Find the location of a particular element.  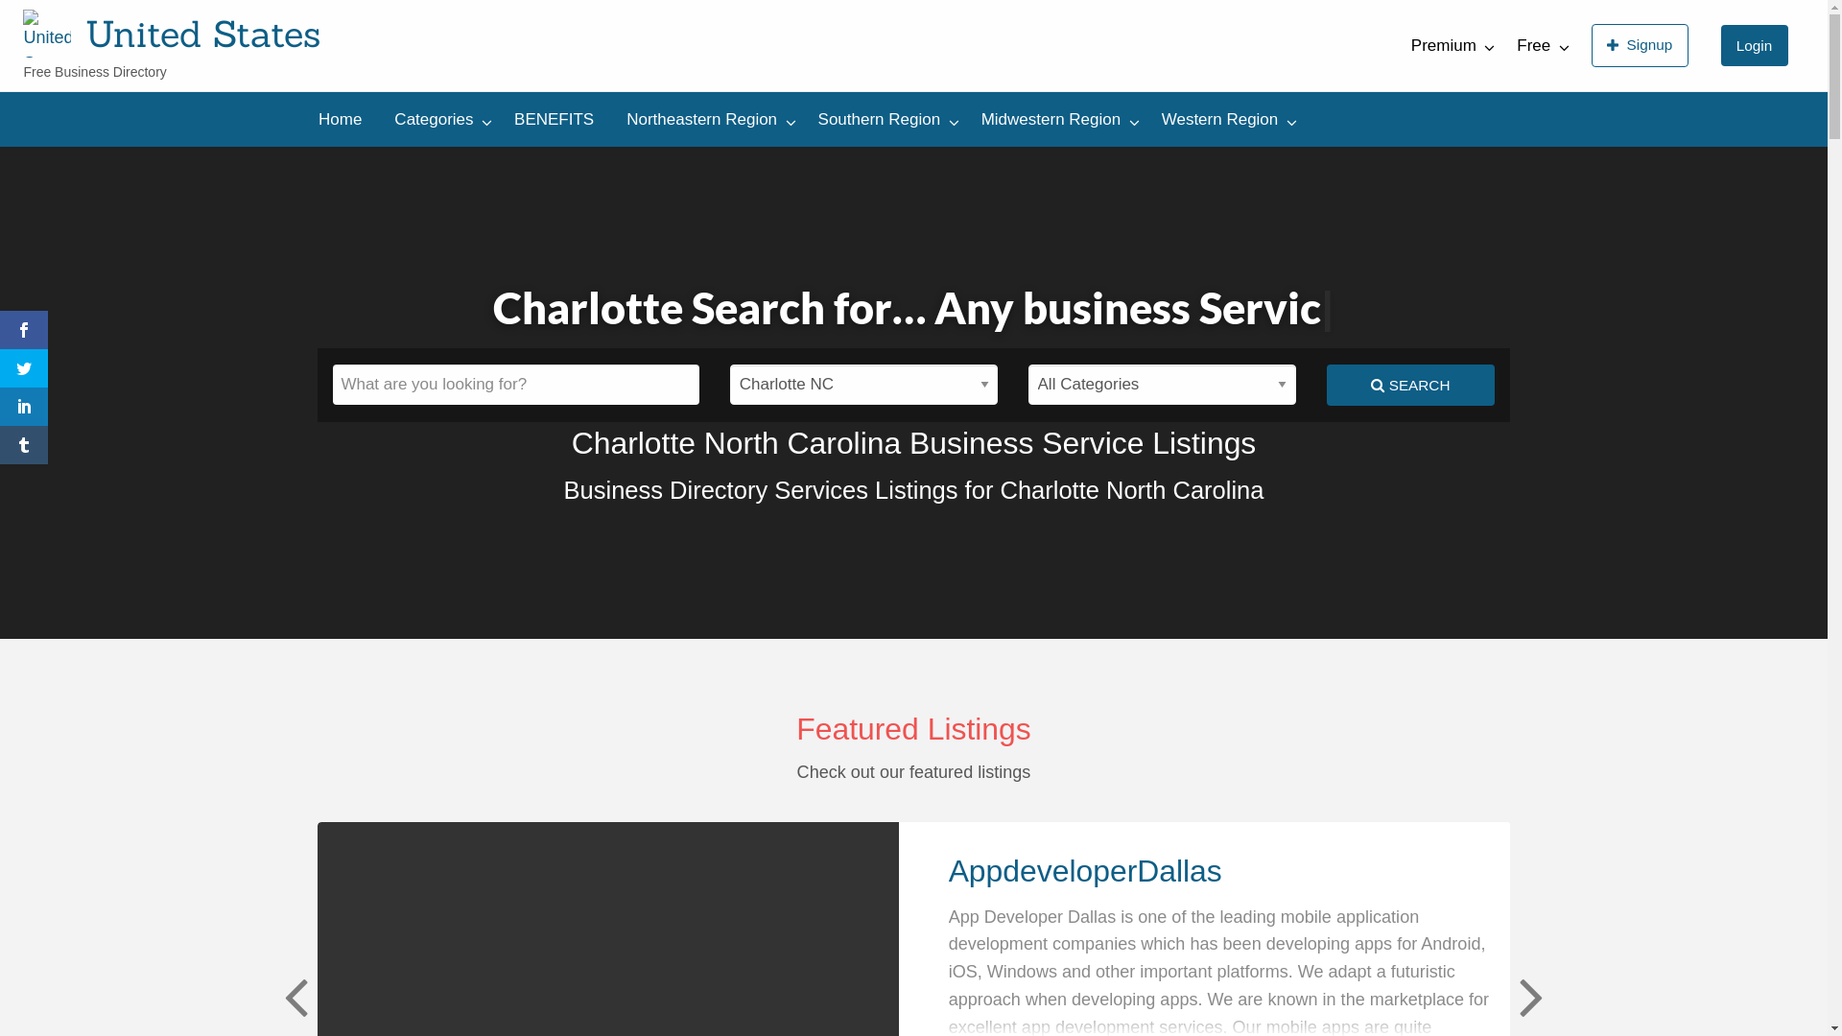

Home is located at coordinates (340, 119).